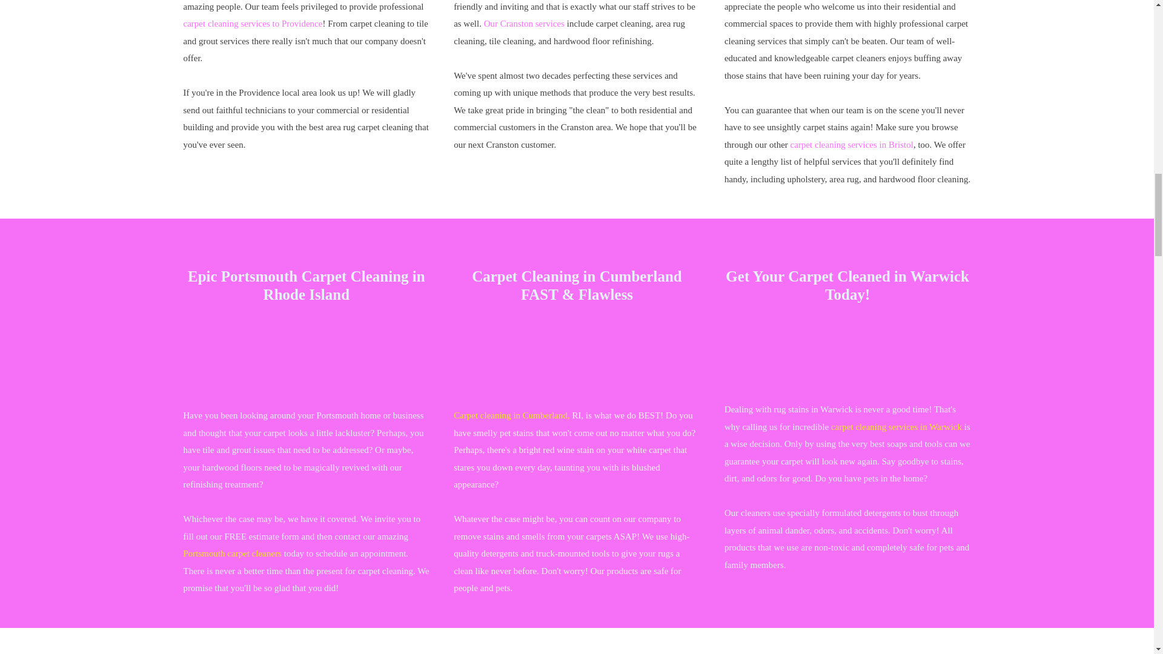  I want to click on Carpet cleaning in Cumberland,, so click(511, 415).